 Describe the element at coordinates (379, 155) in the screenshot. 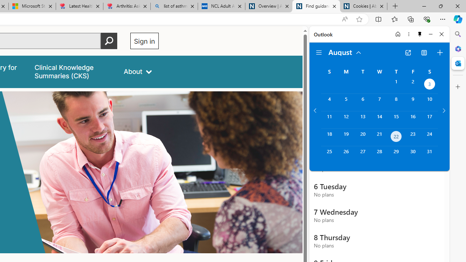

I see `Wednesday, August 28, 2024. ` at that location.